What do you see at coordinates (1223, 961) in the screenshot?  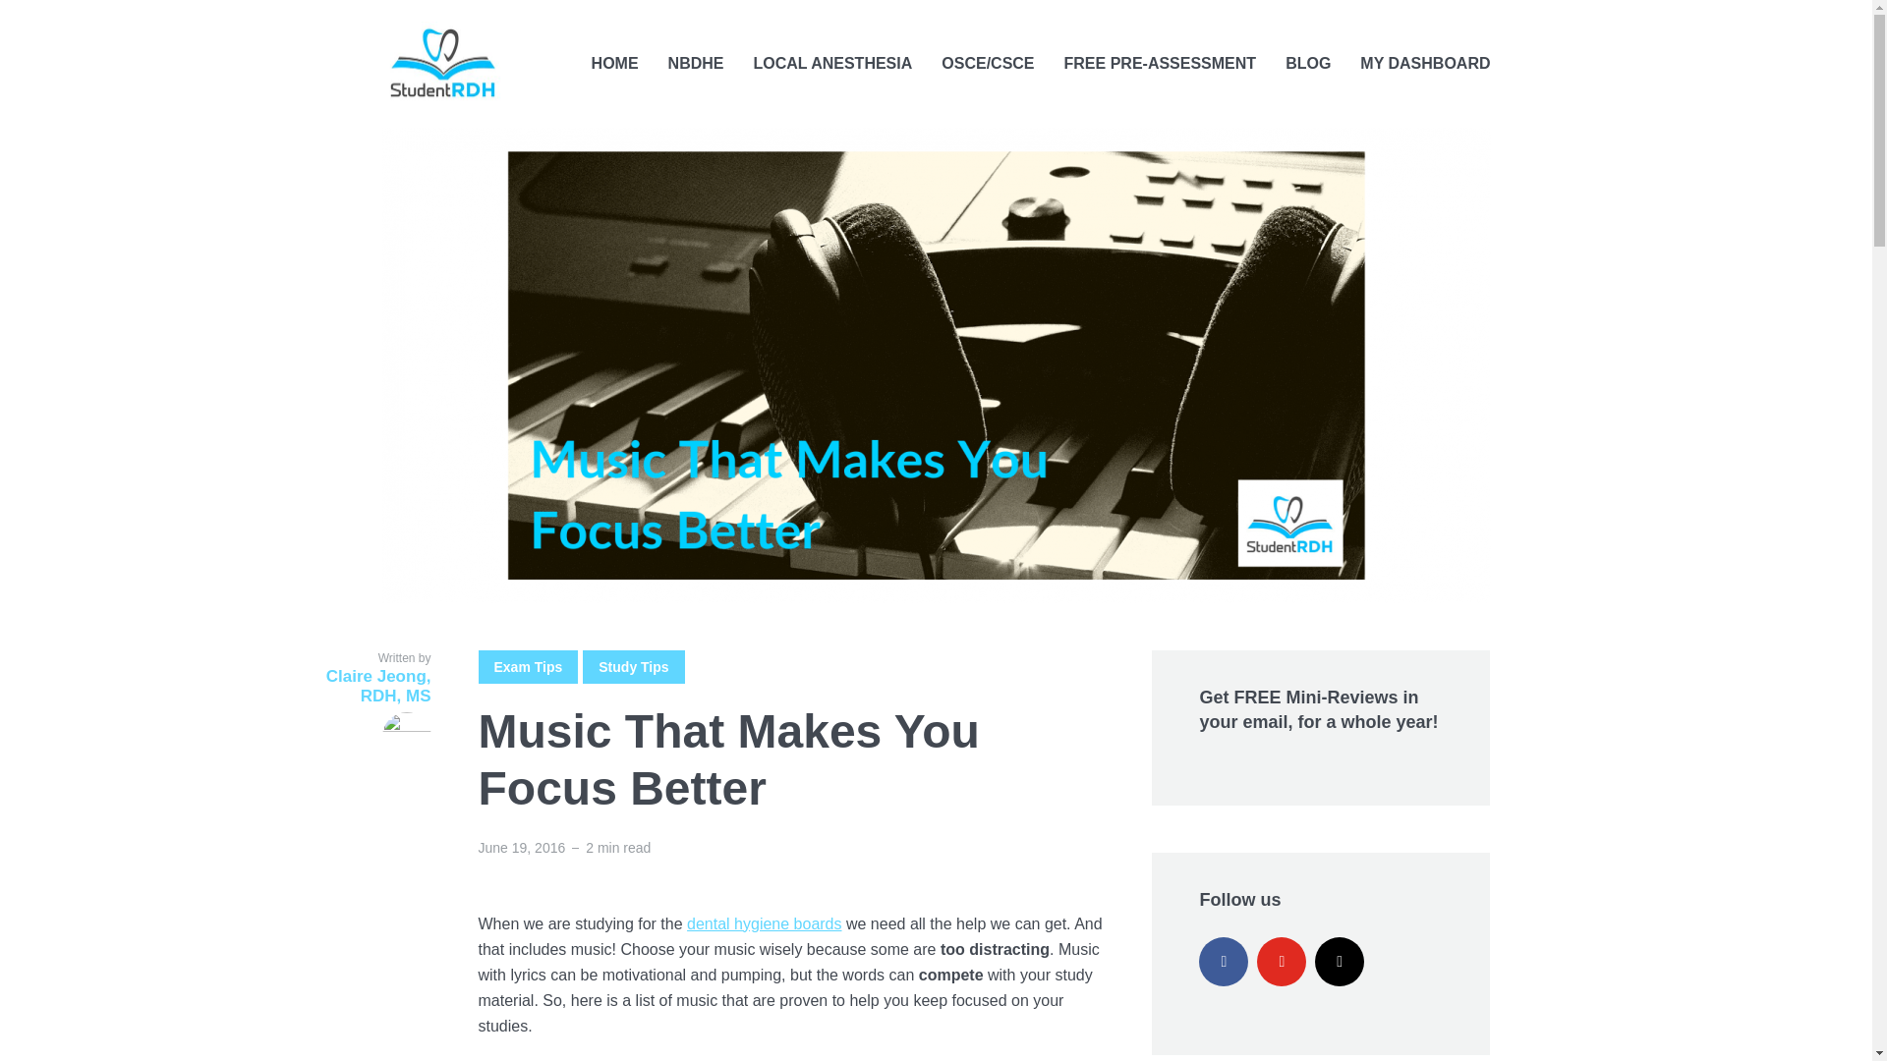 I see `Facebook` at bounding box center [1223, 961].